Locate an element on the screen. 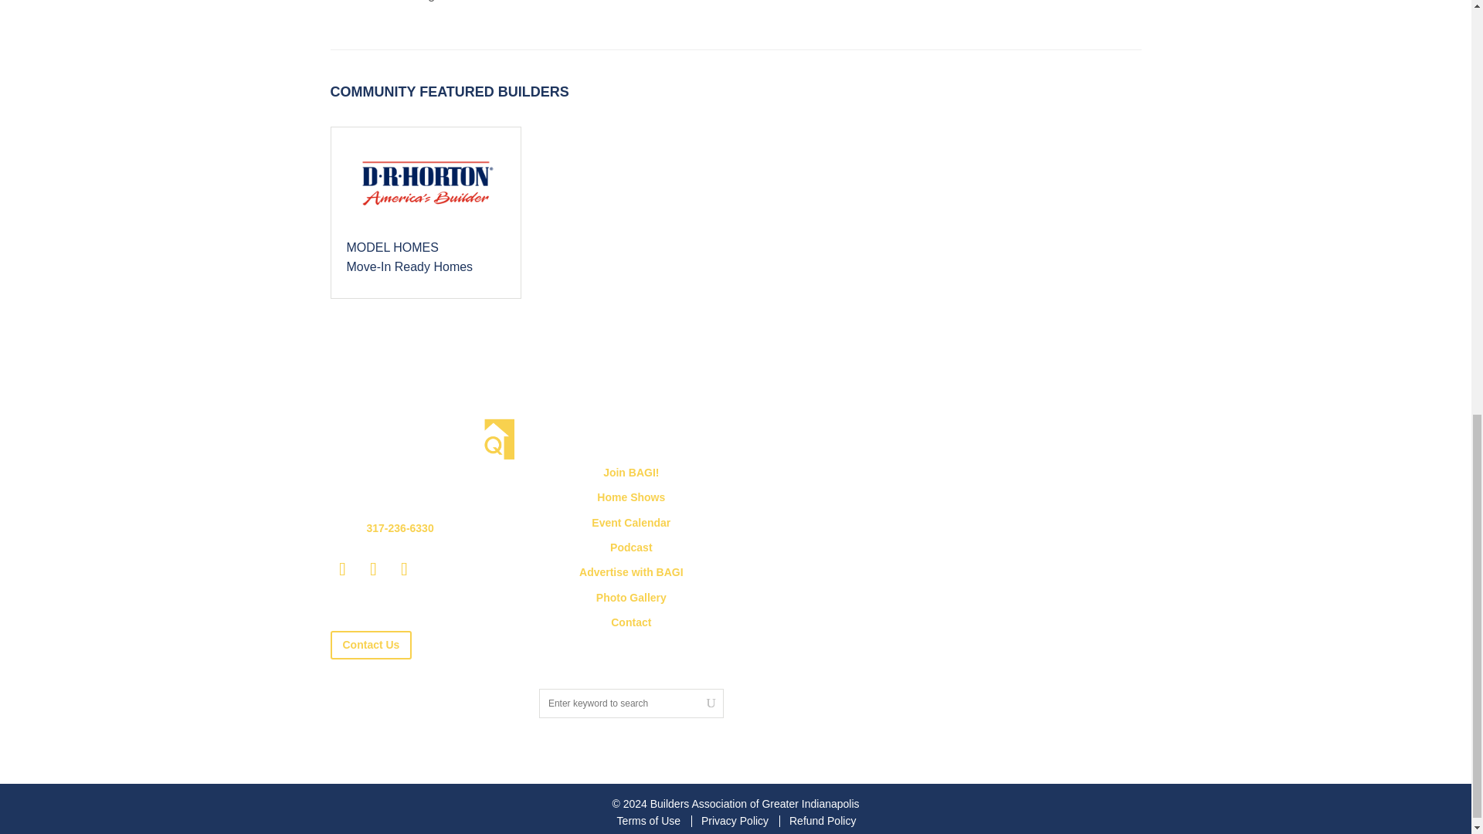  Follow on Facebook is located at coordinates (374, 568).